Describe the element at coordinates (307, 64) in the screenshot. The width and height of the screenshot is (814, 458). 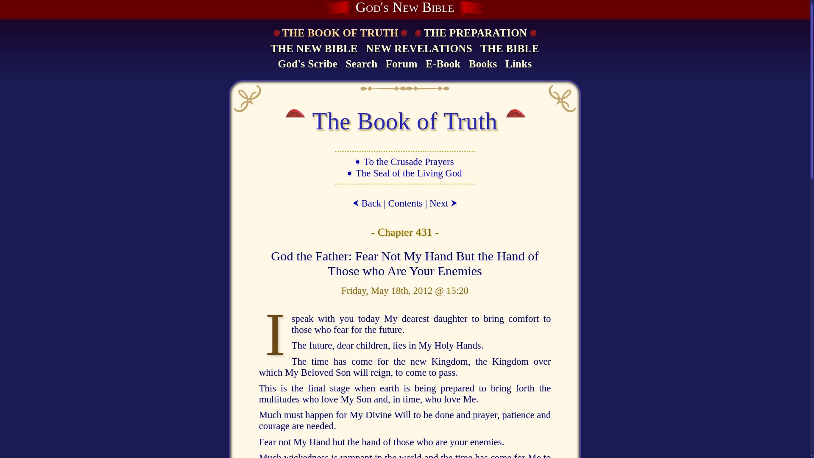
I see `God's Scribe` at that location.